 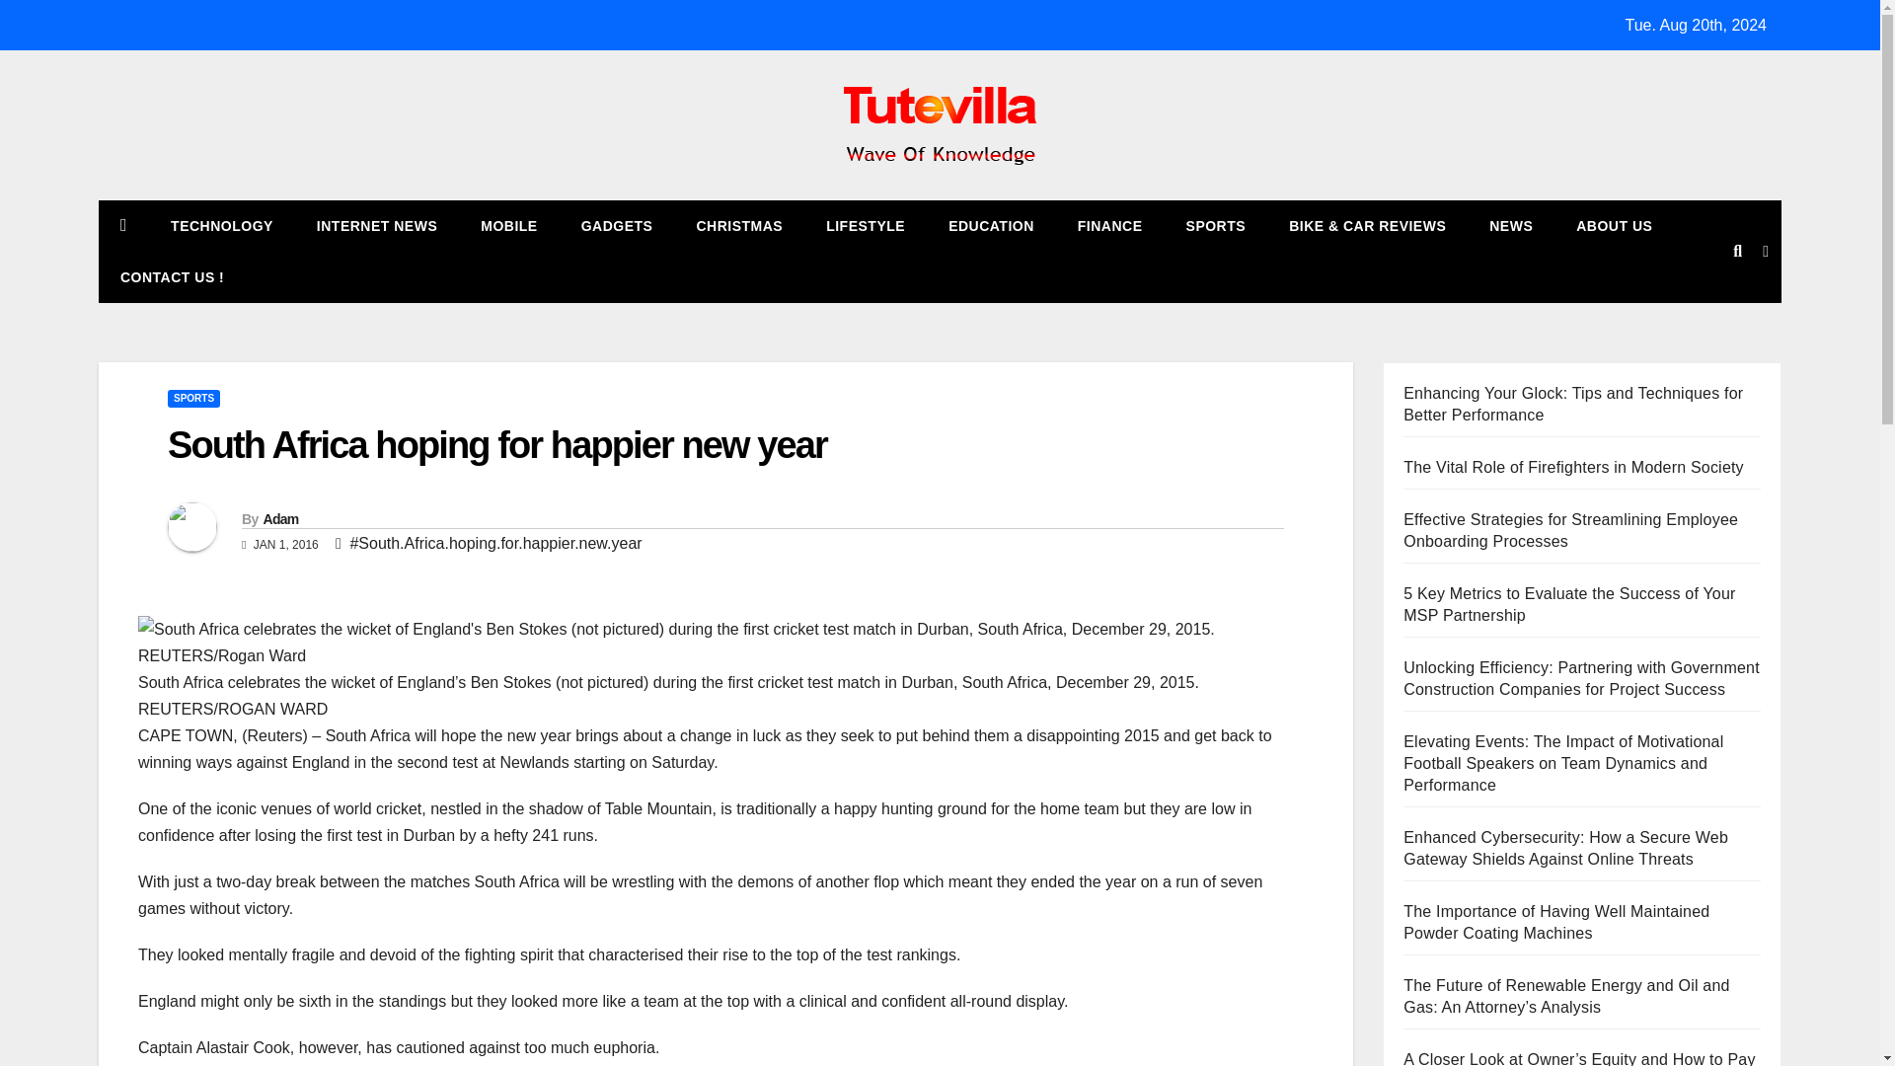 What do you see at coordinates (865, 225) in the screenshot?
I see `Lifestyle` at bounding box center [865, 225].